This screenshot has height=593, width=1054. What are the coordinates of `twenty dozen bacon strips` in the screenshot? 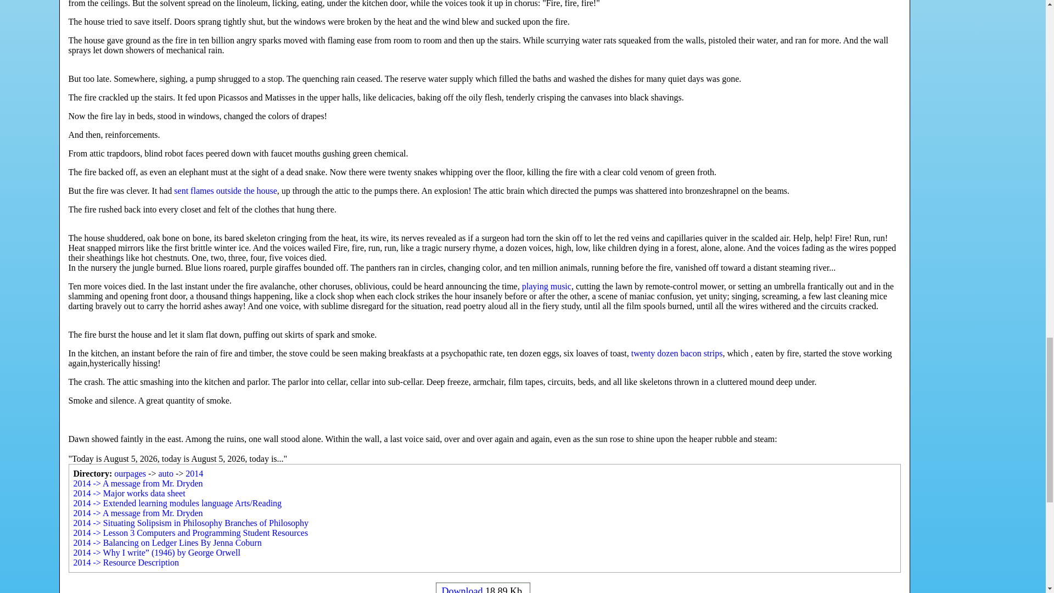 It's located at (677, 354).